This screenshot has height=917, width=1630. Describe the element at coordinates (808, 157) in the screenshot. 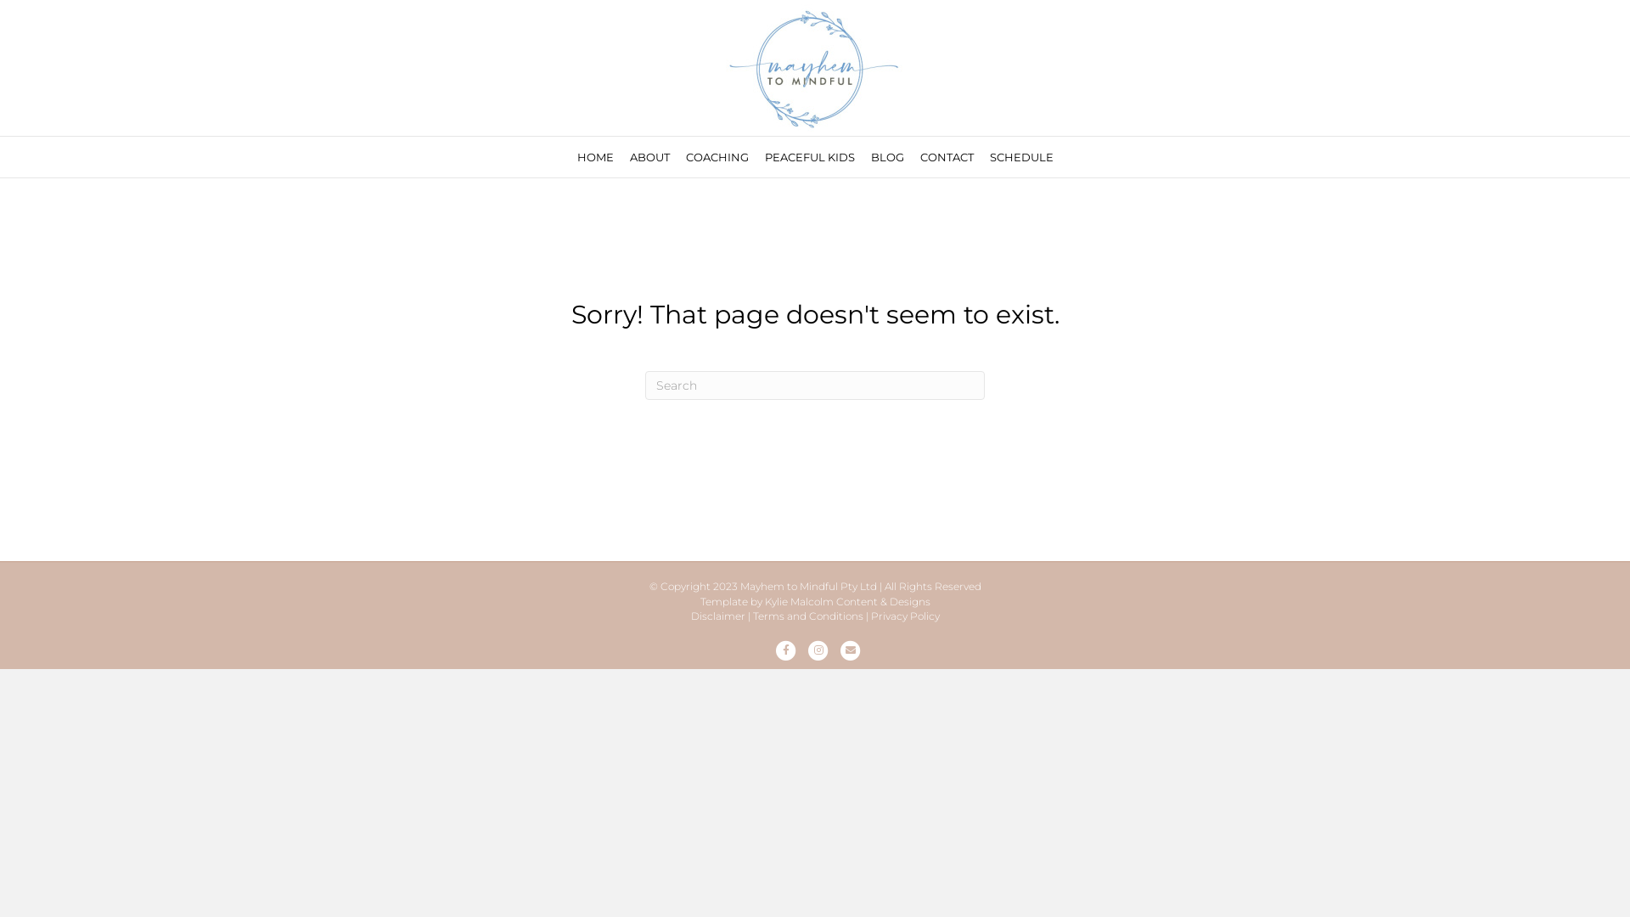

I see `PEACEFUL KIDS` at that location.